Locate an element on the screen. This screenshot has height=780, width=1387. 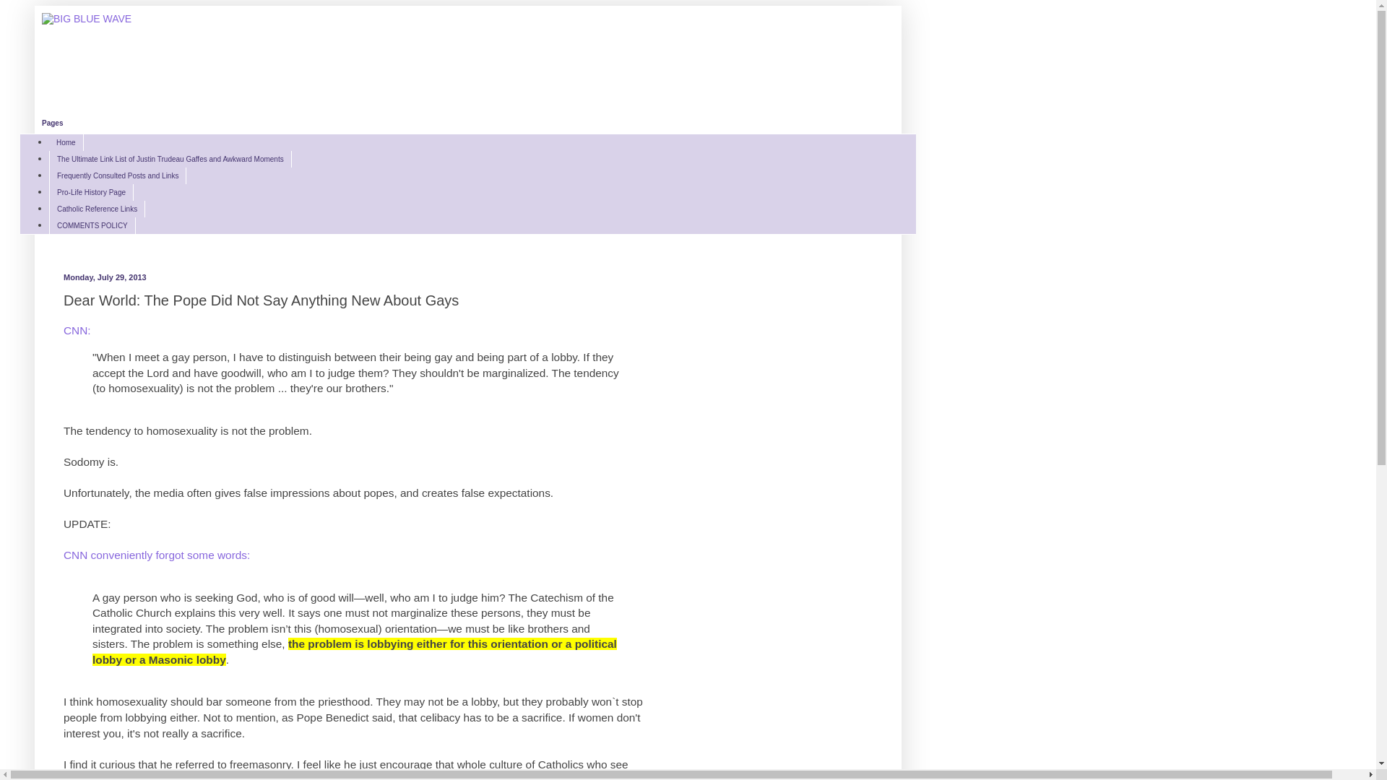
Frequently Consulted Posts and Links is located at coordinates (117, 175).